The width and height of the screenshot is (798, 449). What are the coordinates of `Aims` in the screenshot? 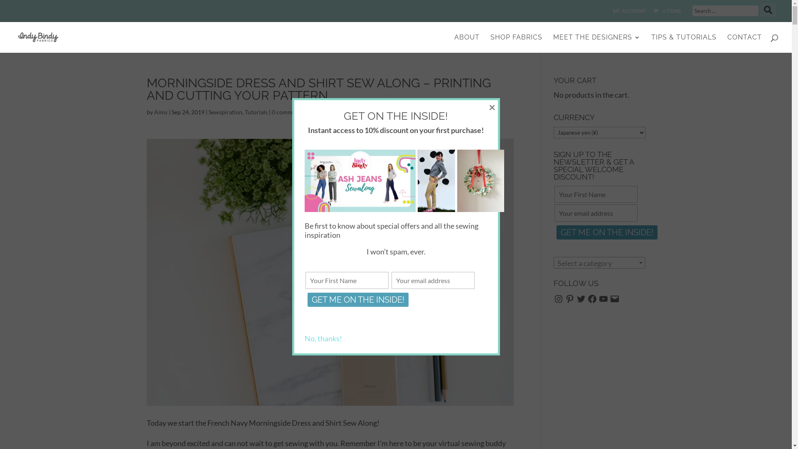 It's located at (160, 112).